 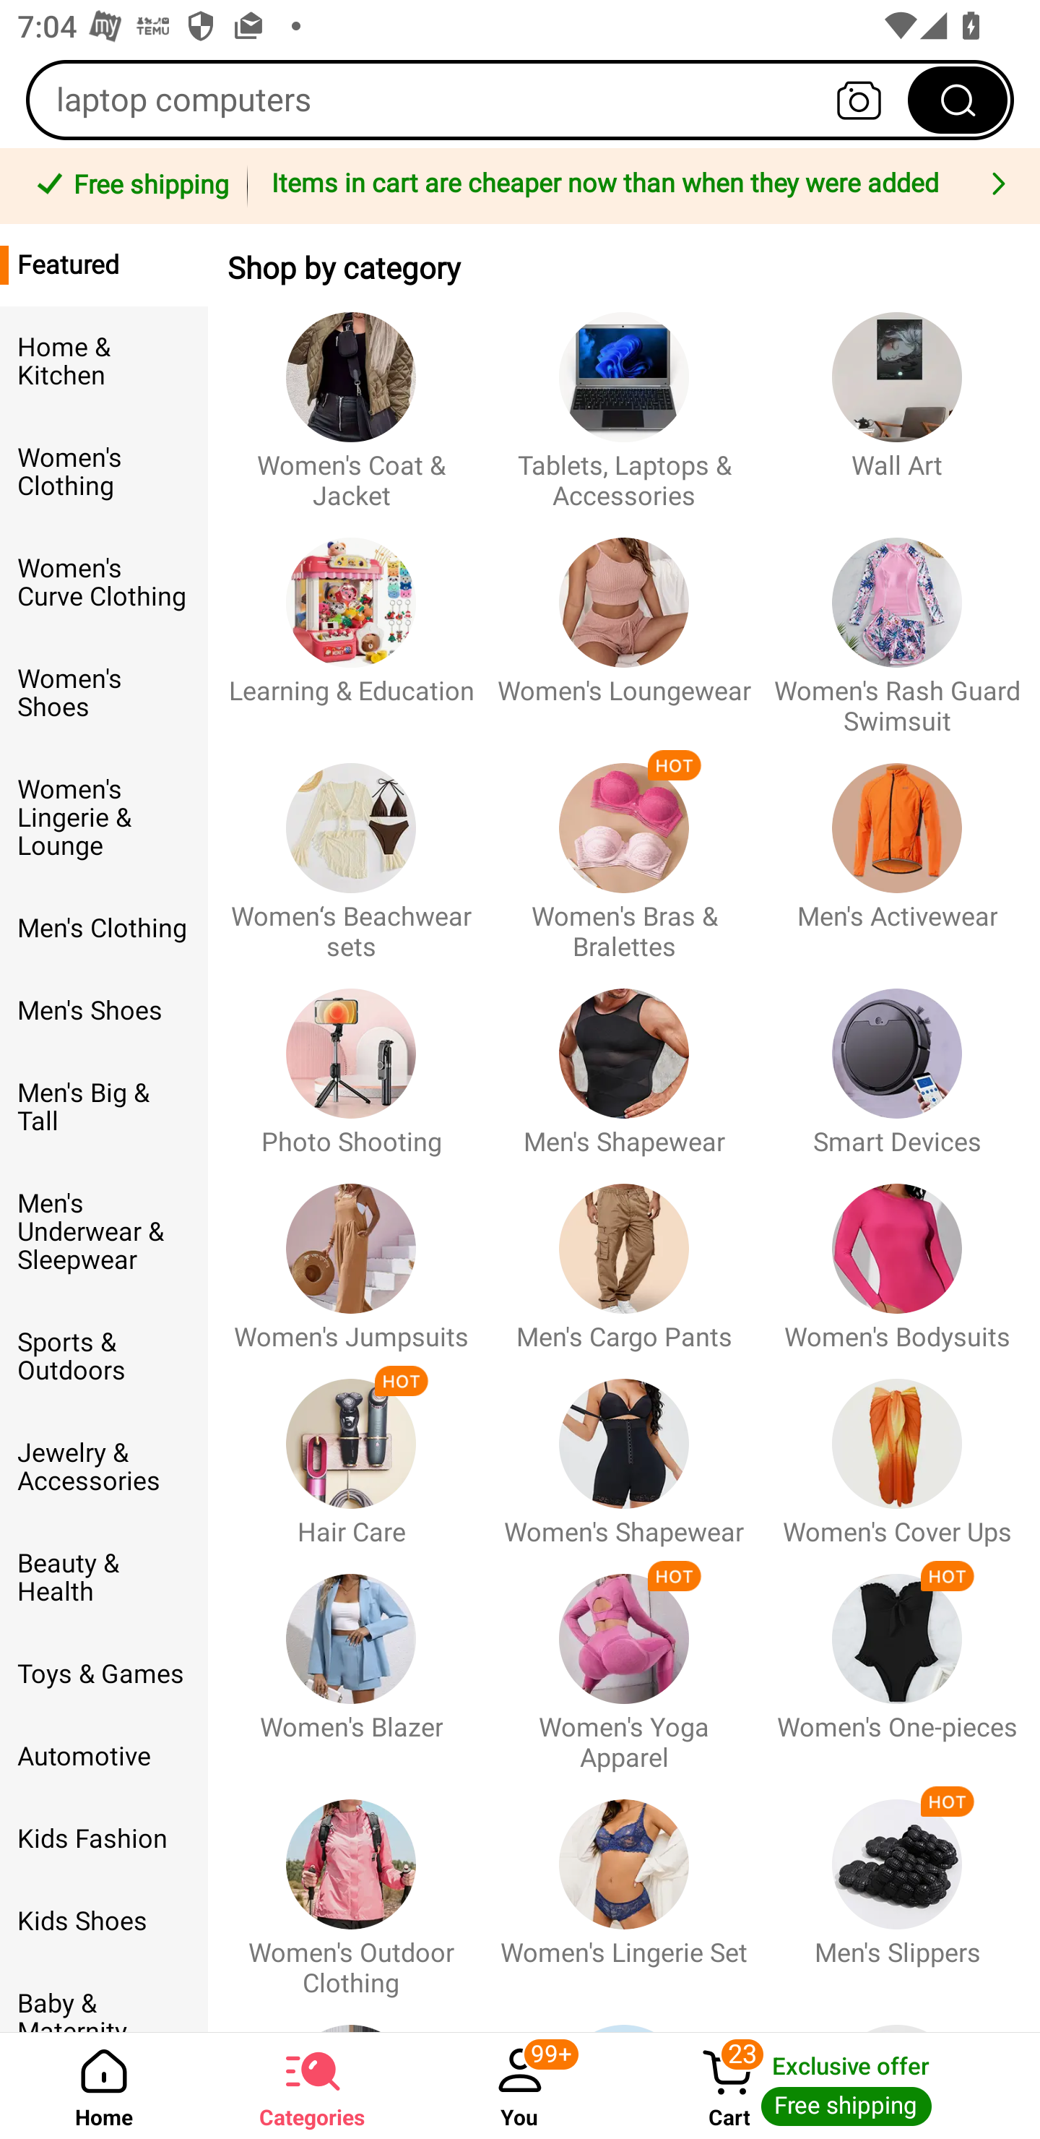 What do you see at coordinates (897, 1059) in the screenshot?
I see `Smart Devices` at bounding box center [897, 1059].